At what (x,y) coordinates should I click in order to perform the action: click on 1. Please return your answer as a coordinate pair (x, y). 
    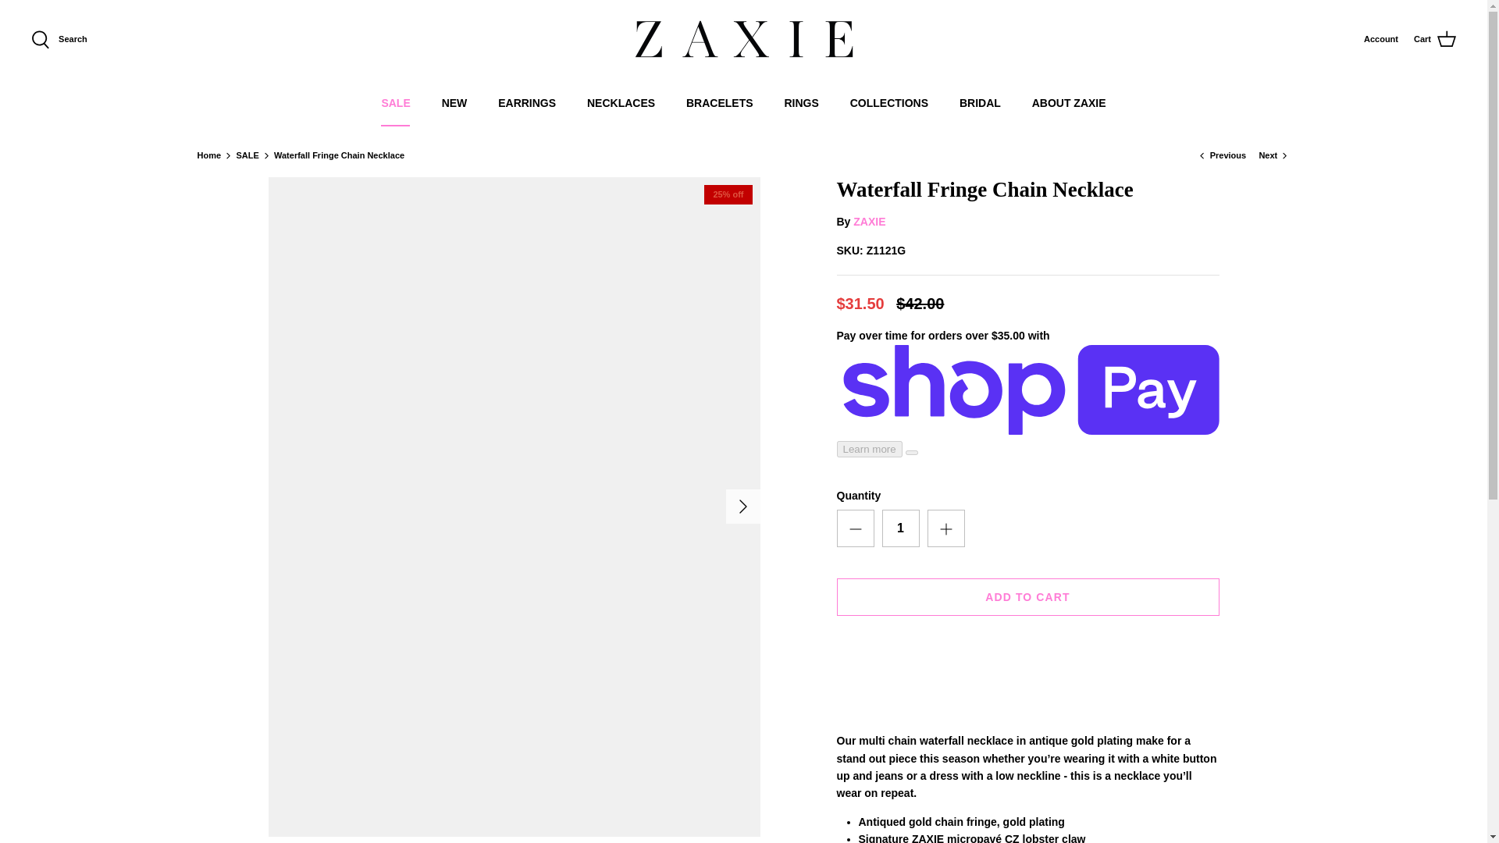
    Looking at the image, I should click on (901, 528).